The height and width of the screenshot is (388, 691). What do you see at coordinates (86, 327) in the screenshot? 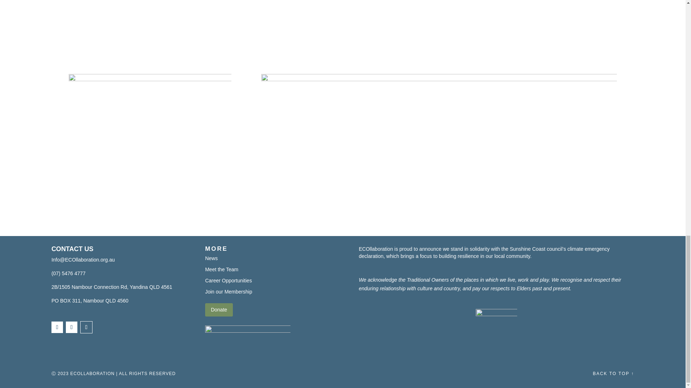
I see `Follow on LinkedIn` at bounding box center [86, 327].